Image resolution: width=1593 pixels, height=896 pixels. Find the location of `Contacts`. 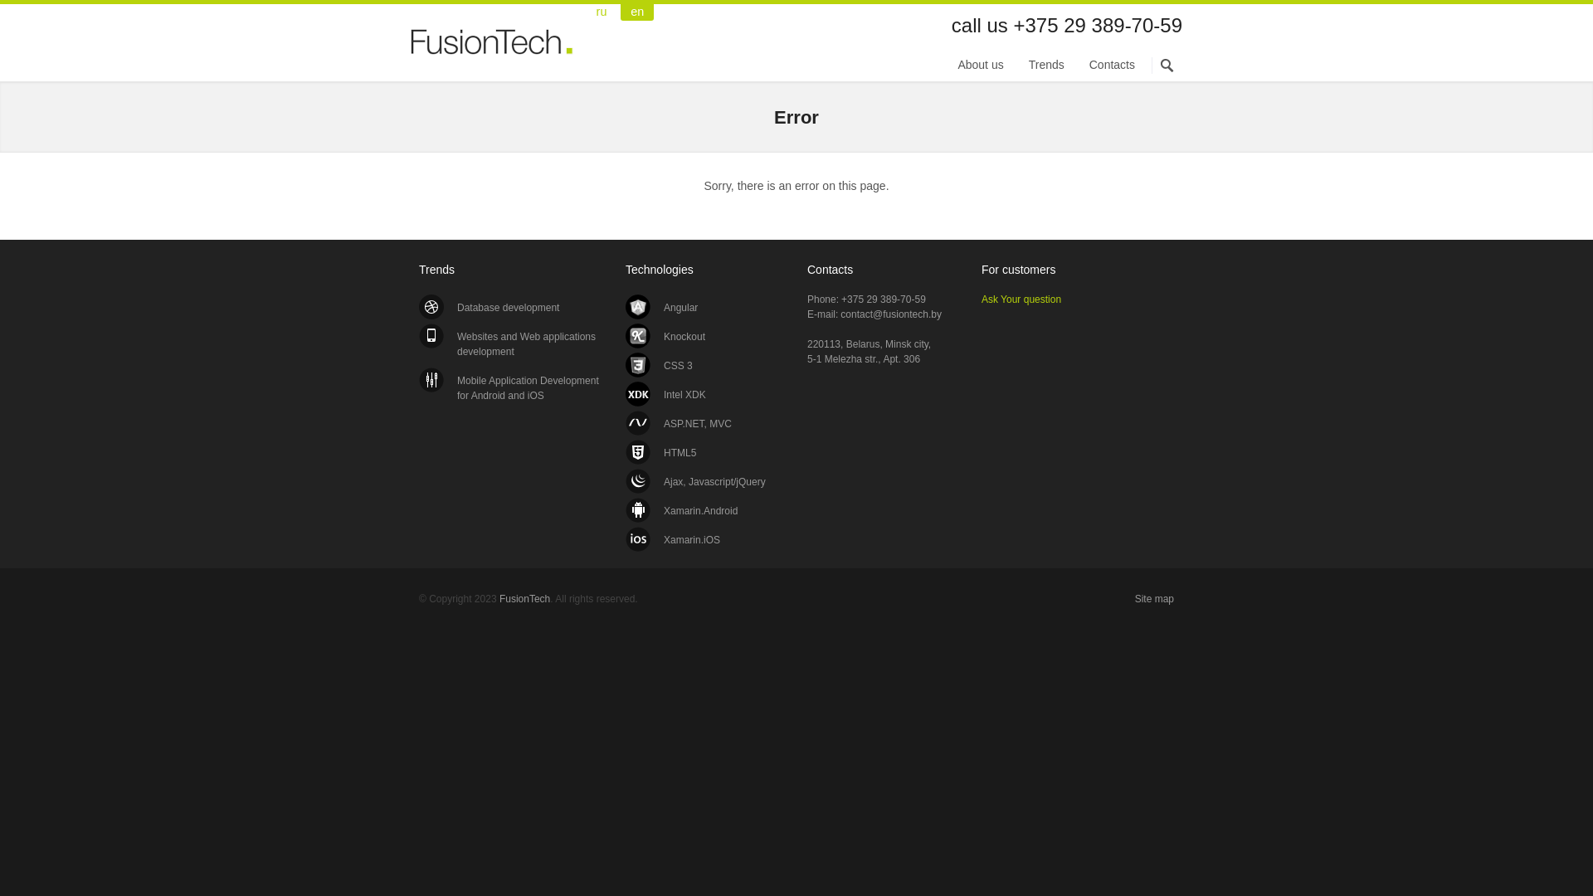

Contacts is located at coordinates (1112, 70).